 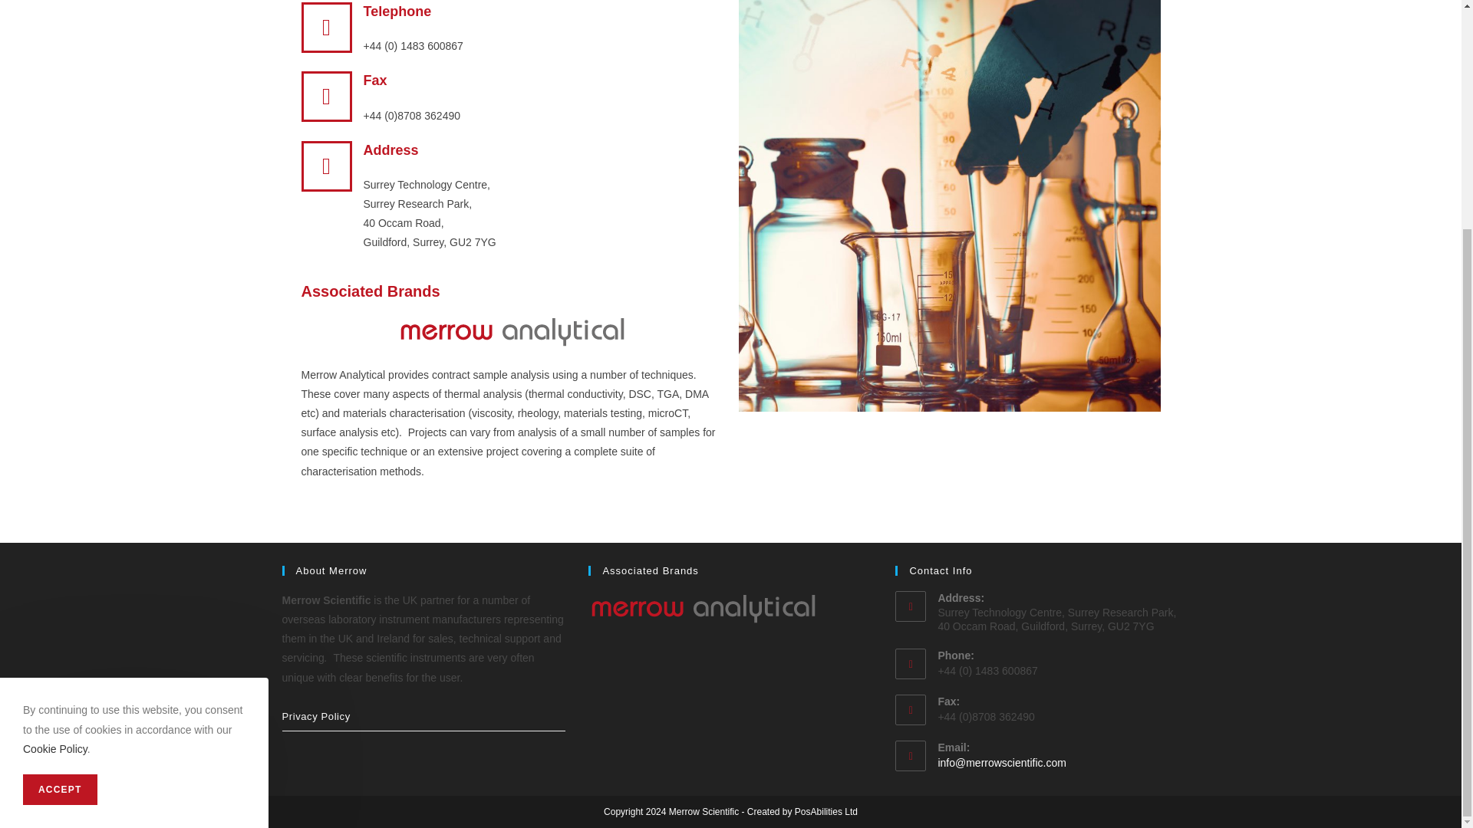 What do you see at coordinates (60, 483) in the screenshot?
I see `ACCEPT` at bounding box center [60, 483].